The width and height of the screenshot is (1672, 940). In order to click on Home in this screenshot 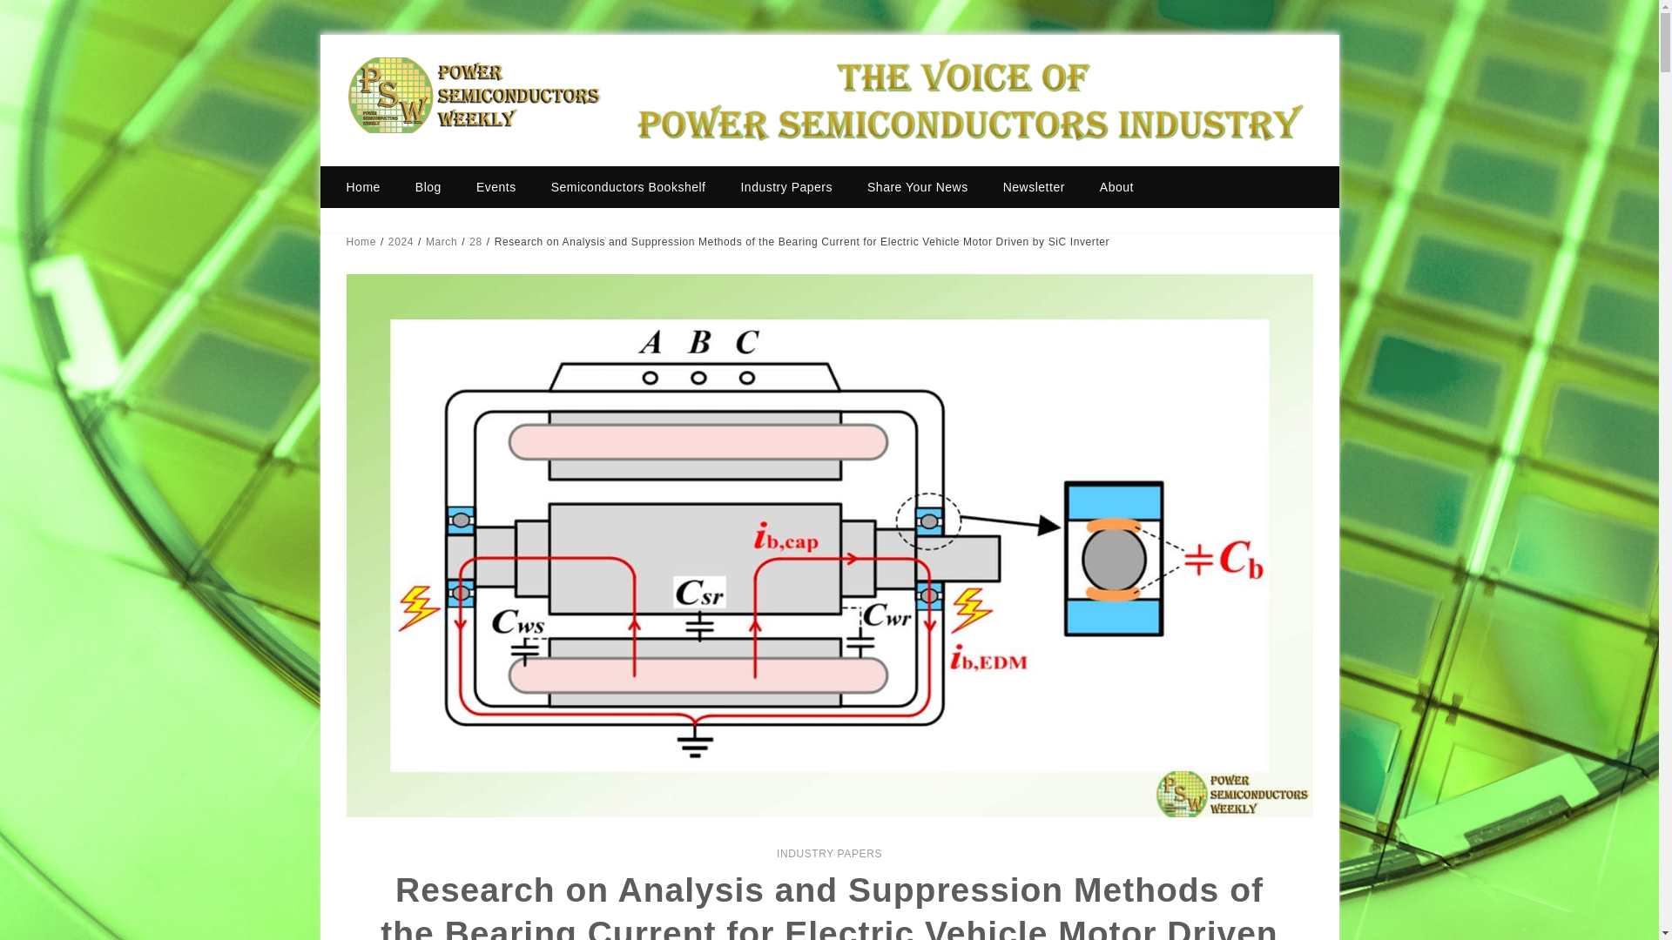, I will do `click(361, 242)`.